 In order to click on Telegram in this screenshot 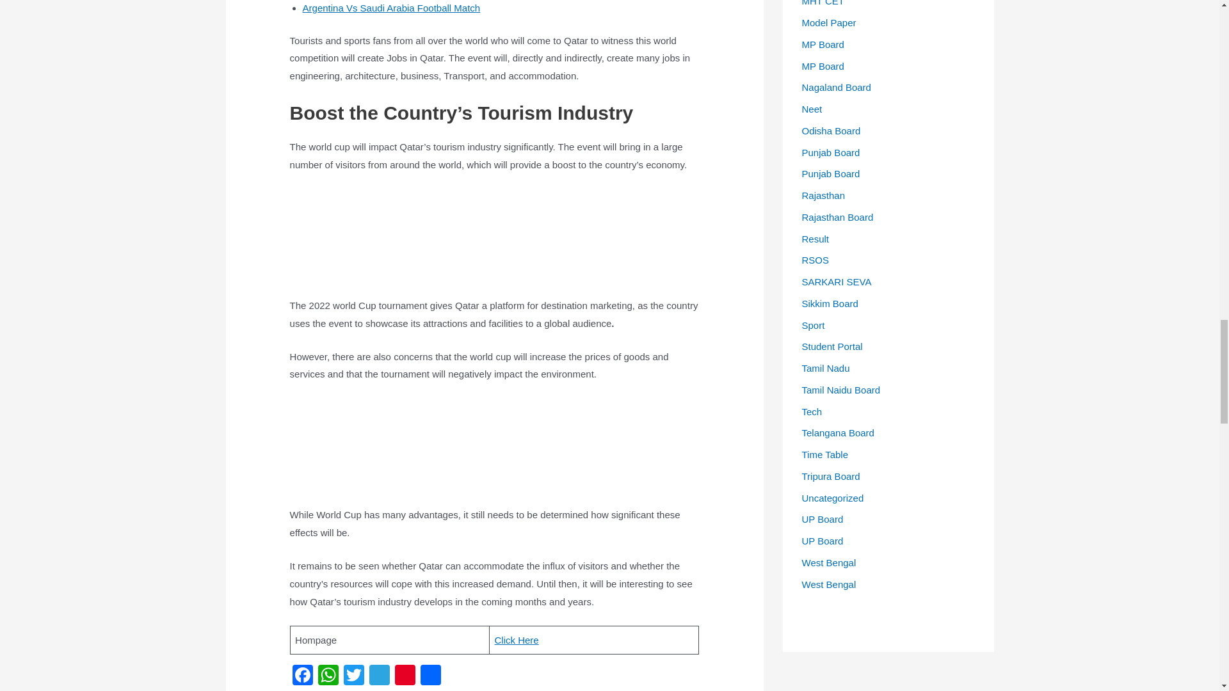, I will do `click(379, 676)`.